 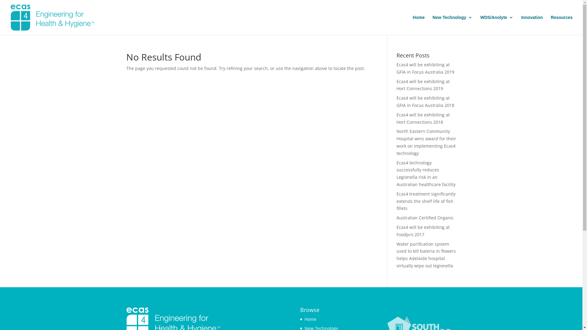 I want to click on Innovation, so click(x=532, y=25).